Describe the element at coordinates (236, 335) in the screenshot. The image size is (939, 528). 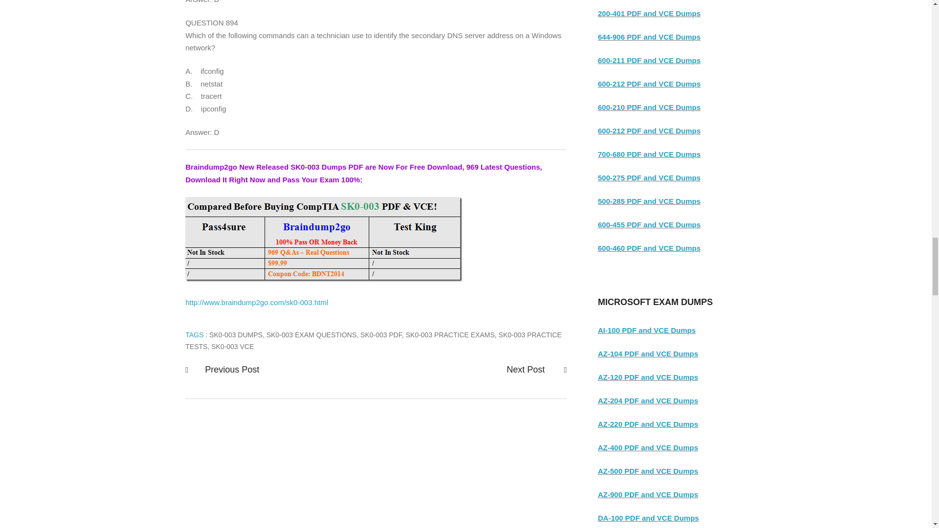
I see `SK0-003 DUMPS` at that location.